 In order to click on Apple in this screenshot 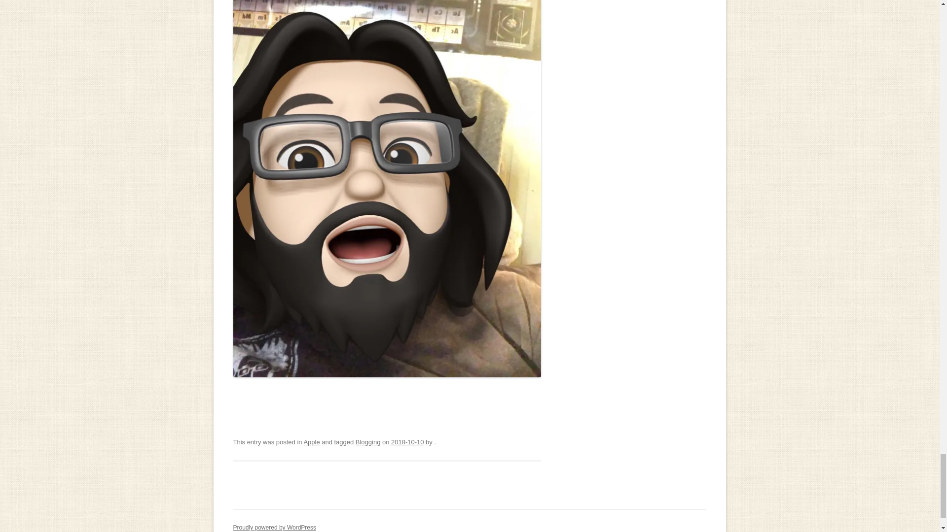, I will do `click(311, 442)`.